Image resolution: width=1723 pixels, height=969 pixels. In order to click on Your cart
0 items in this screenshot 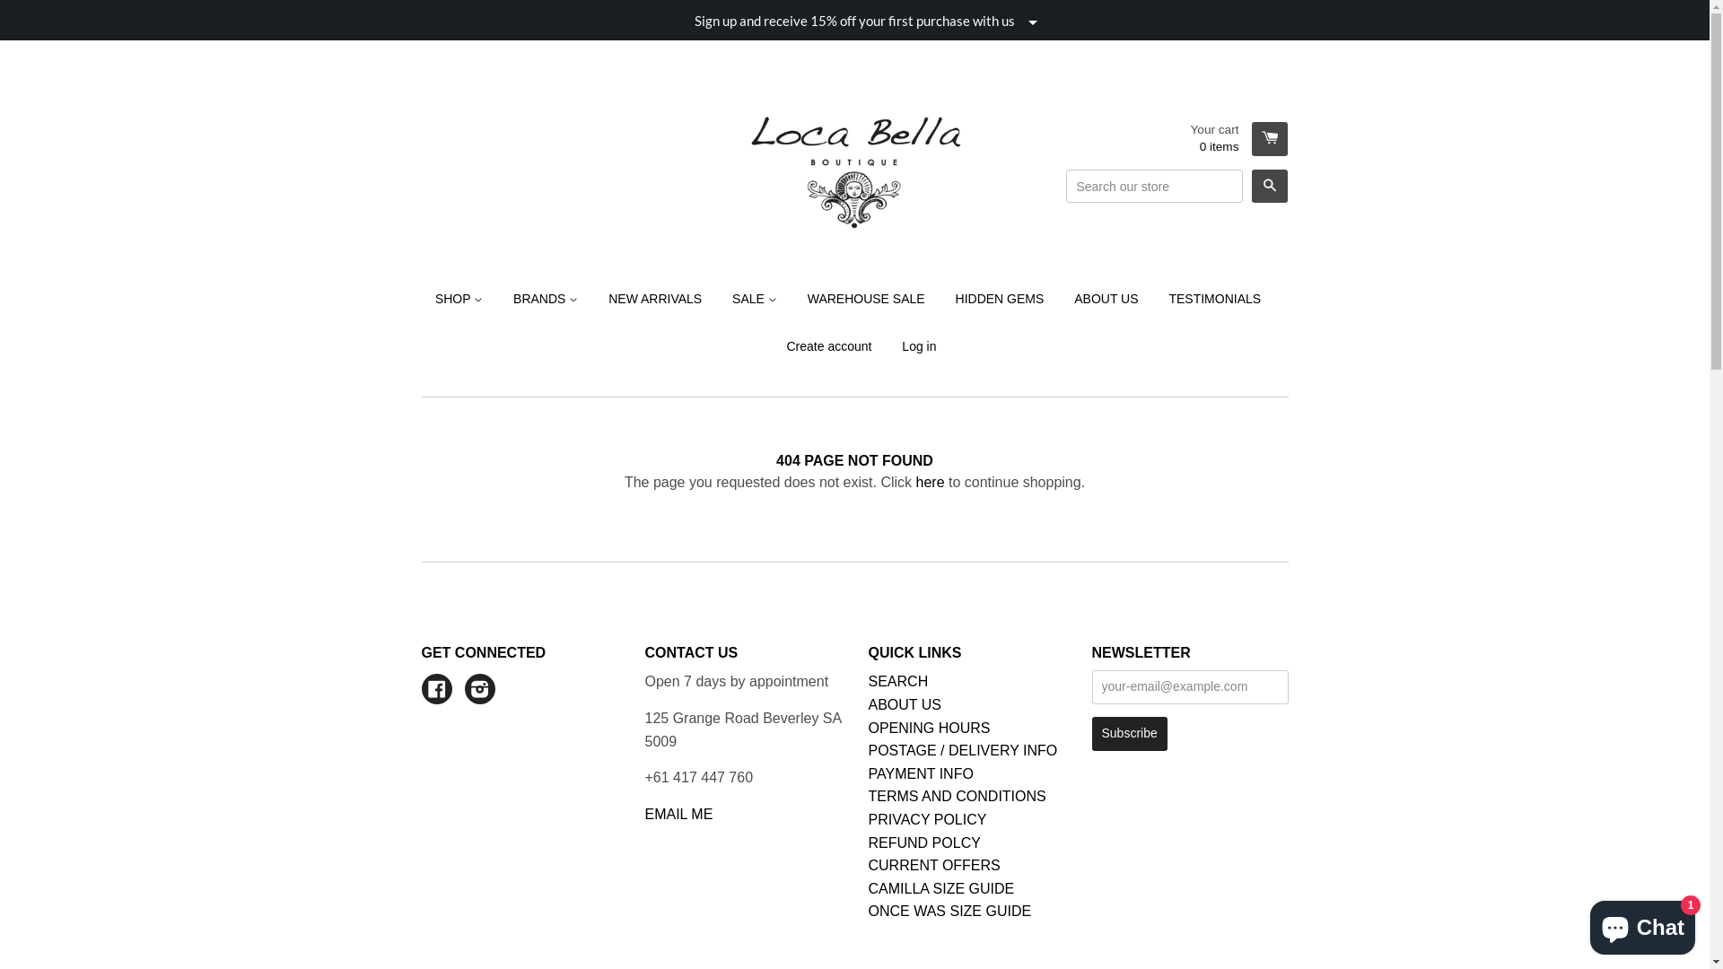, I will do `click(1240, 139)`.